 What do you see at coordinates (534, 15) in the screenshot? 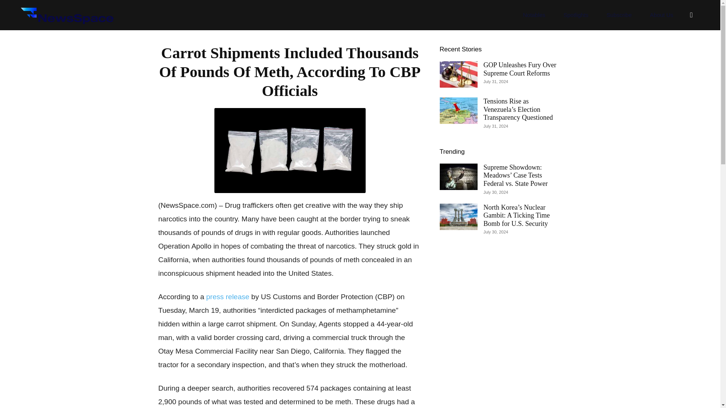
I see `Notables` at bounding box center [534, 15].